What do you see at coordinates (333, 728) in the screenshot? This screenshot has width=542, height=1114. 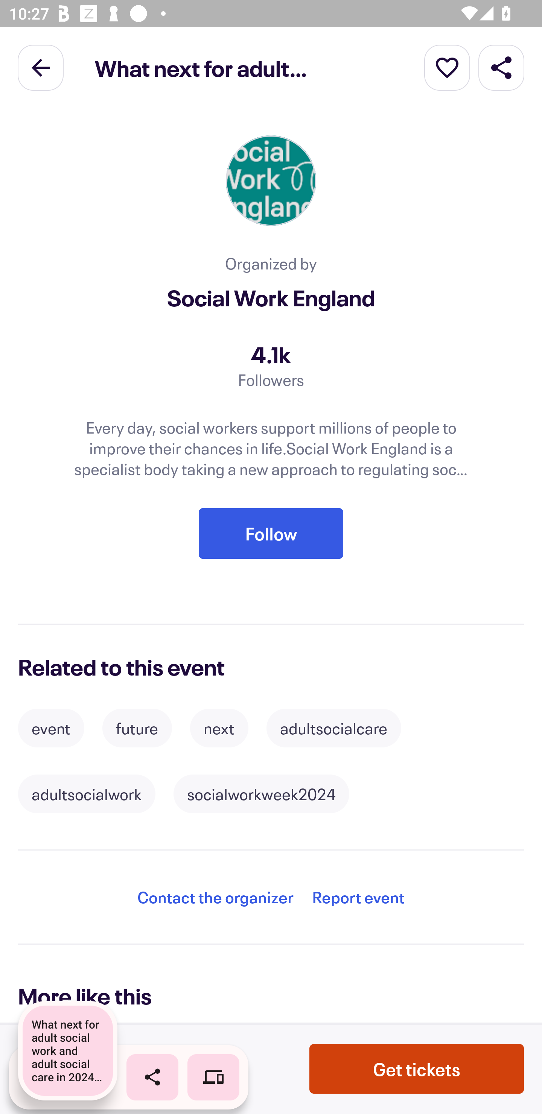 I see `adultsocialcare` at bounding box center [333, 728].